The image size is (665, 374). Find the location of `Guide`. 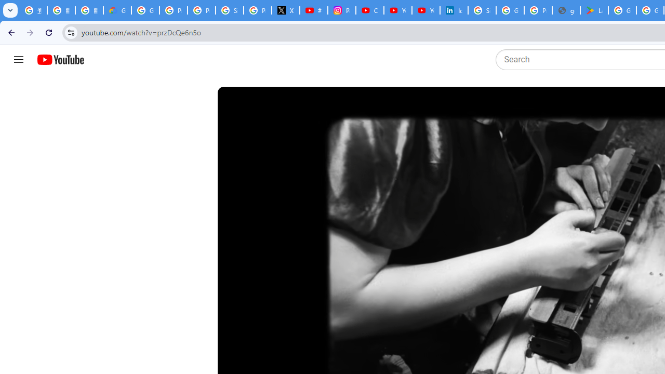

Guide is located at coordinates (19, 60).